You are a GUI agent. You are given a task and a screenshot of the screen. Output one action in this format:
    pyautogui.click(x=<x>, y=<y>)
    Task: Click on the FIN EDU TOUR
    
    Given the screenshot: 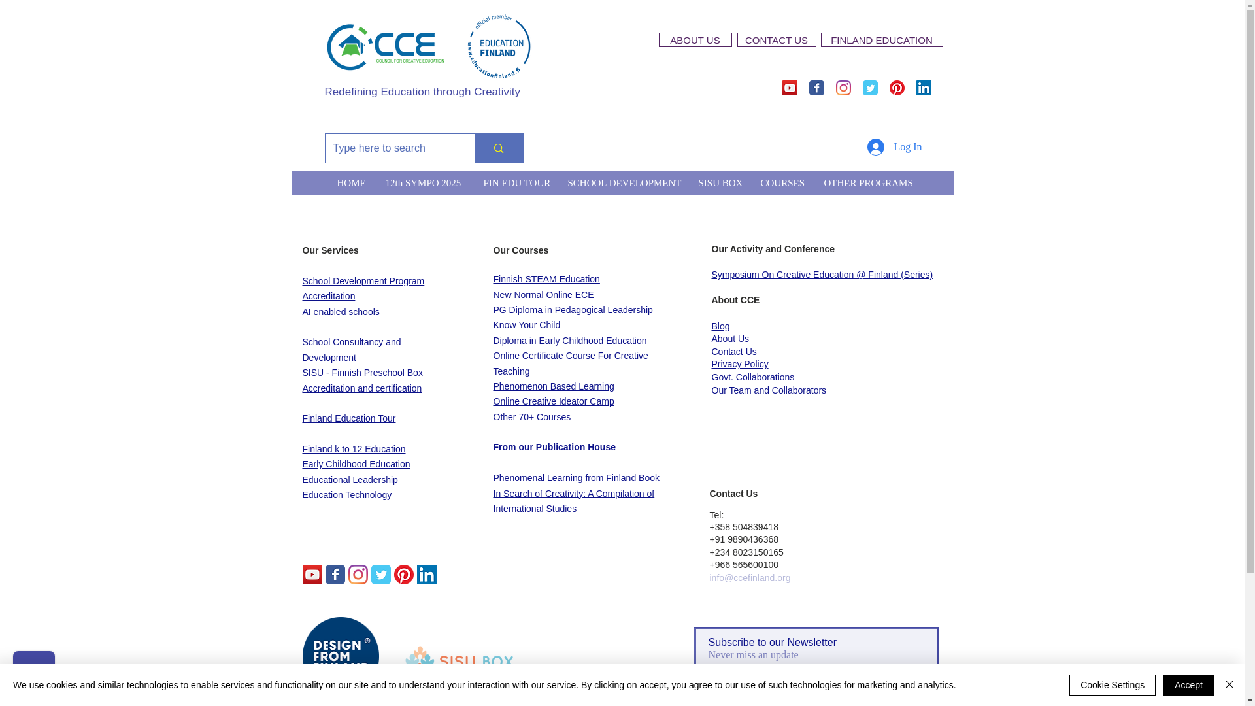 What is the action you would take?
    pyautogui.click(x=515, y=183)
    